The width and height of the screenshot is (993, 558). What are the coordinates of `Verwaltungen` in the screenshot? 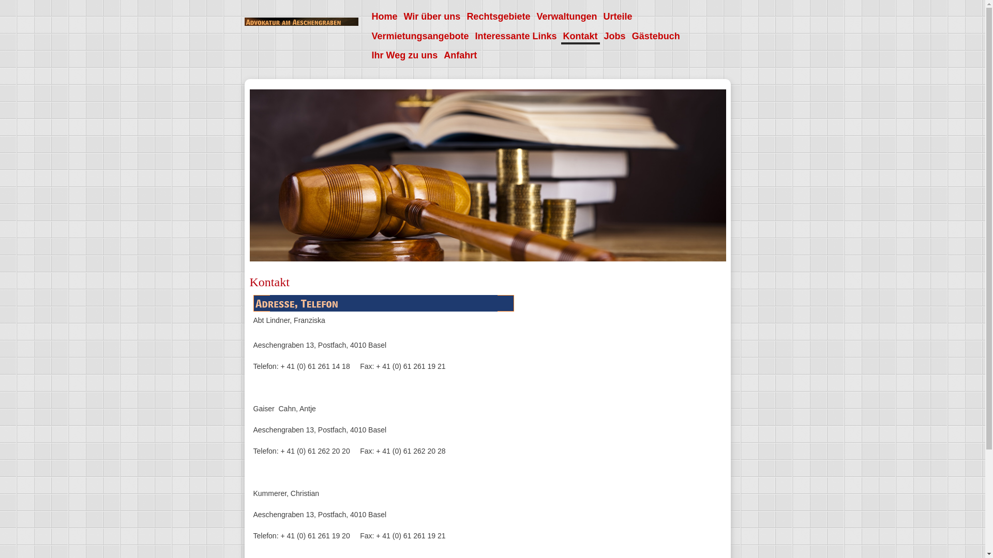 It's located at (567, 17).